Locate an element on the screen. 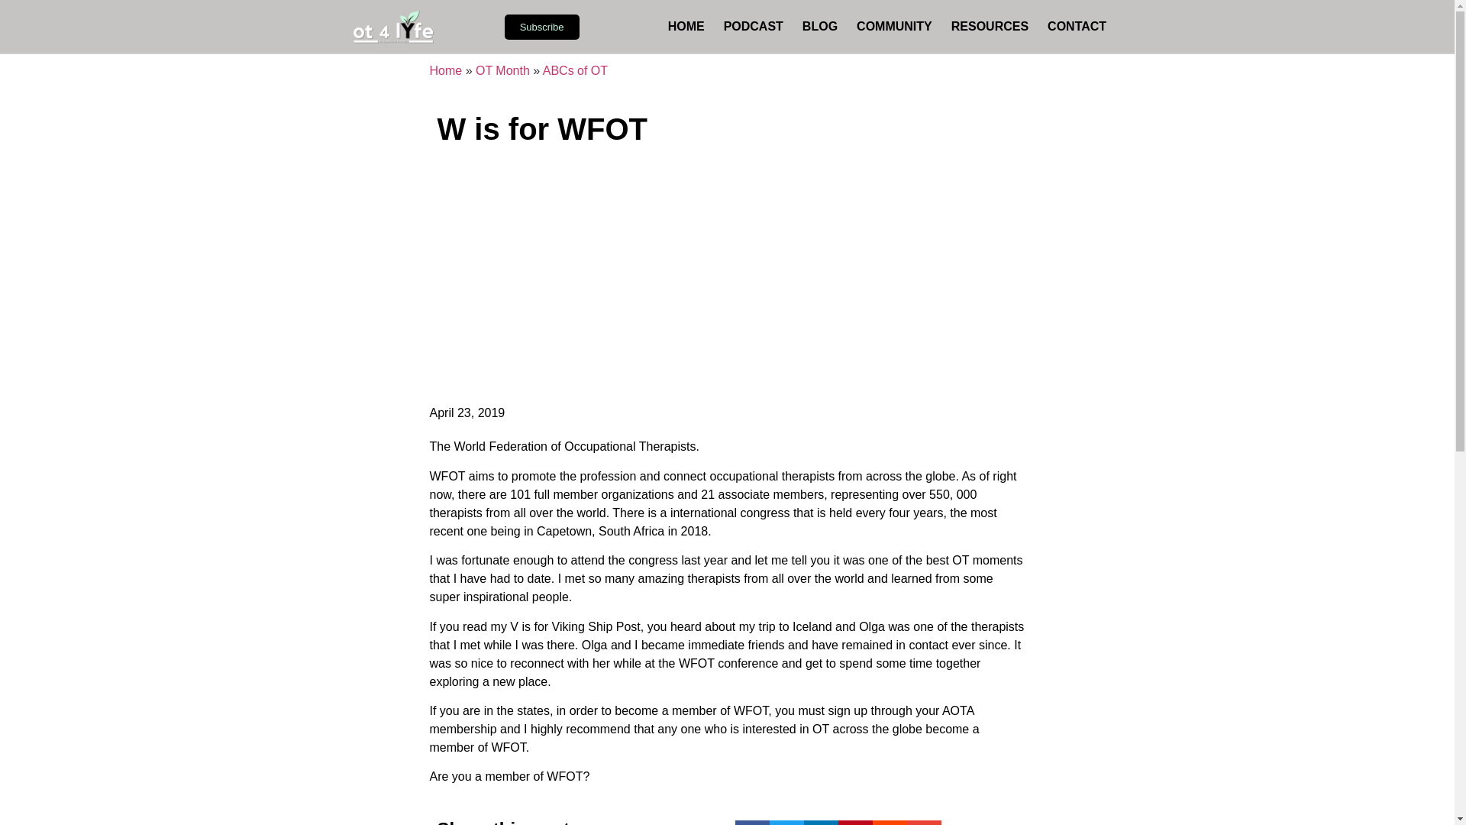 This screenshot has width=1466, height=825. COMMUNITY is located at coordinates (894, 27).